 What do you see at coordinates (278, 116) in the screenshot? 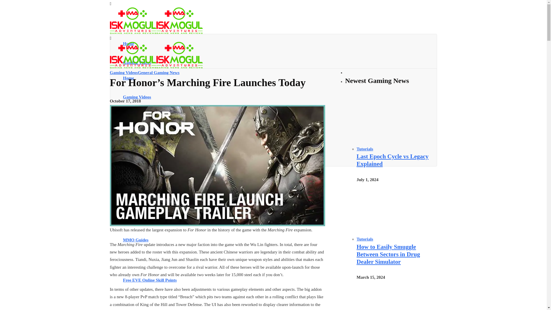
I see `POE News` at bounding box center [278, 116].